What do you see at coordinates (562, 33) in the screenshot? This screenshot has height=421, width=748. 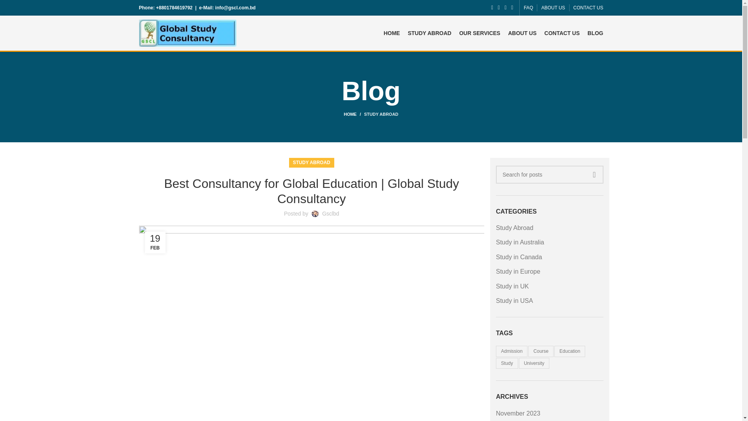 I see `CONTACT US` at bounding box center [562, 33].